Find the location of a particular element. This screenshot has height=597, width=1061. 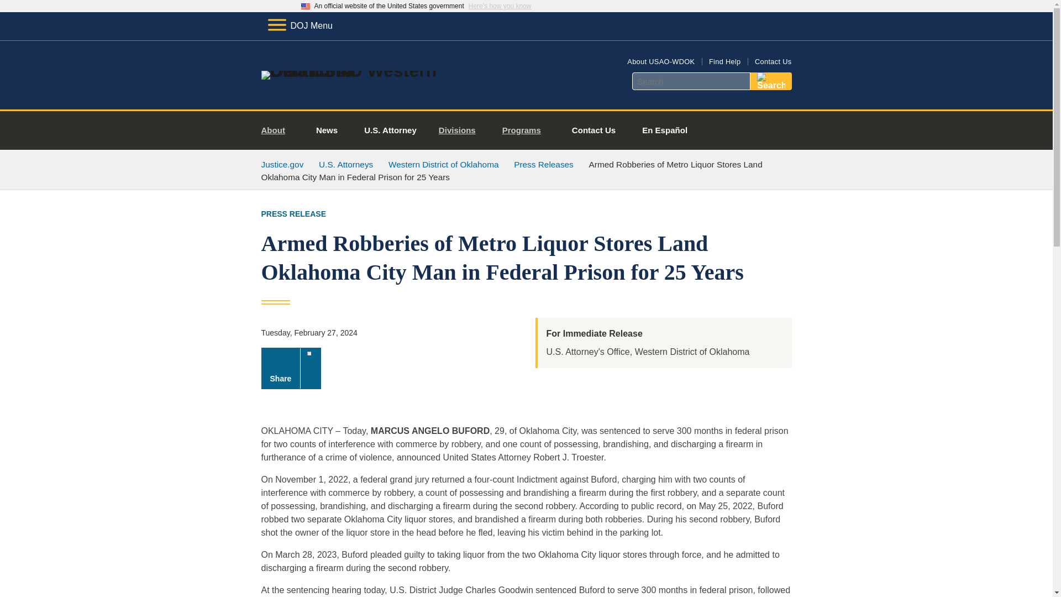

Divisions is located at coordinates (461, 130).